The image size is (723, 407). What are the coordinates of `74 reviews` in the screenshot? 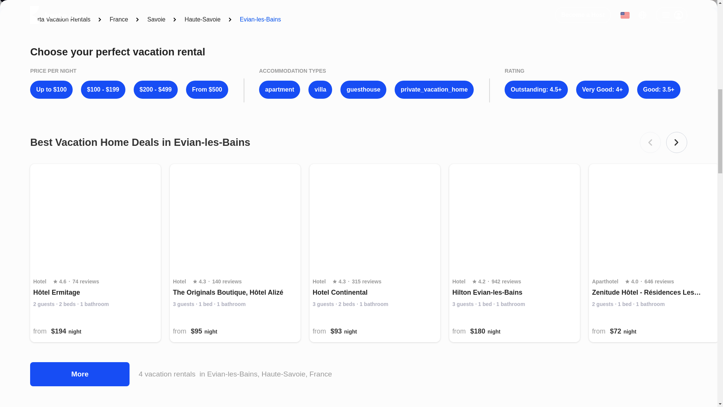 It's located at (86, 282).